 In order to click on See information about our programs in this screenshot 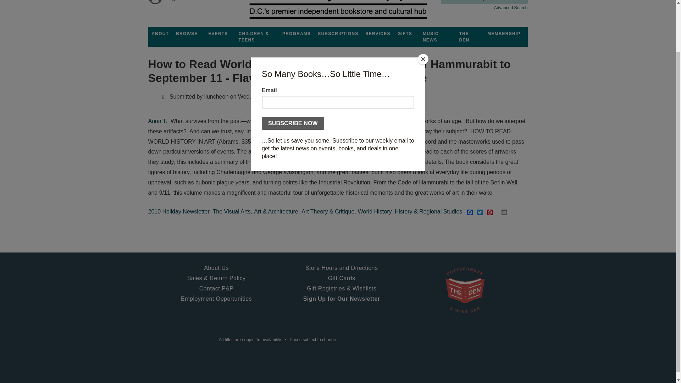, I will do `click(296, 33)`.